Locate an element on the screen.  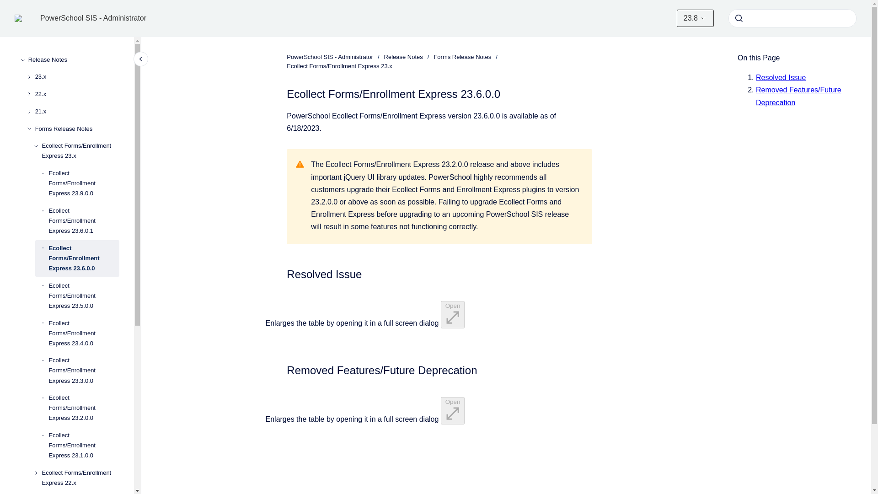
21.x is located at coordinates (77, 112).